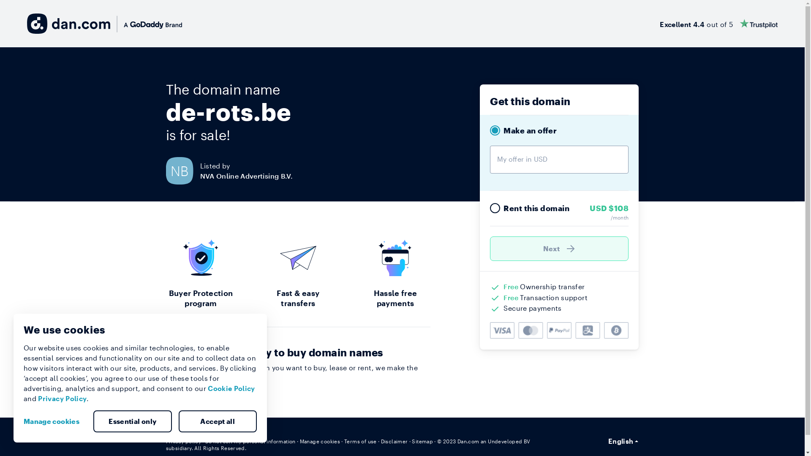  What do you see at coordinates (250, 441) in the screenshot?
I see `Do not sell my personal information` at bounding box center [250, 441].